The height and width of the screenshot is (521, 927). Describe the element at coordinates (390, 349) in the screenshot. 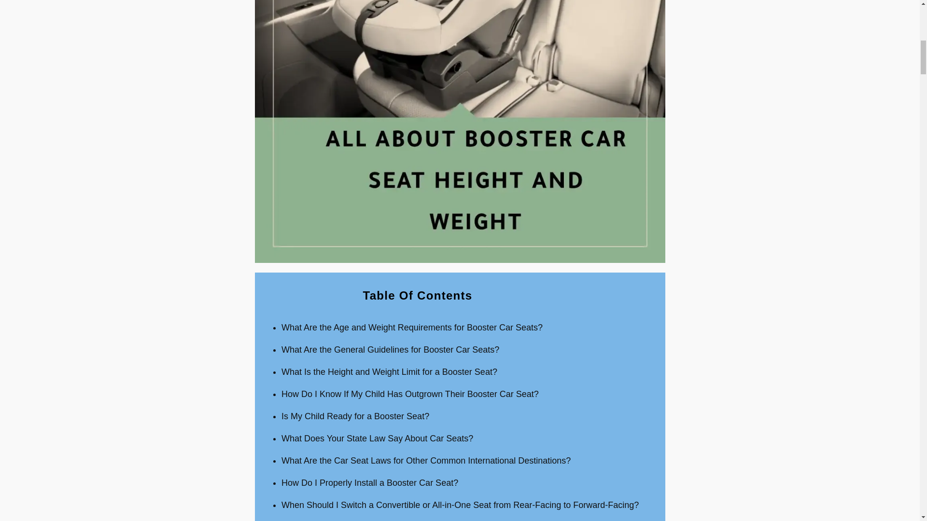

I see `What Are the General Guidelines for Booster Car Seats?` at that location.